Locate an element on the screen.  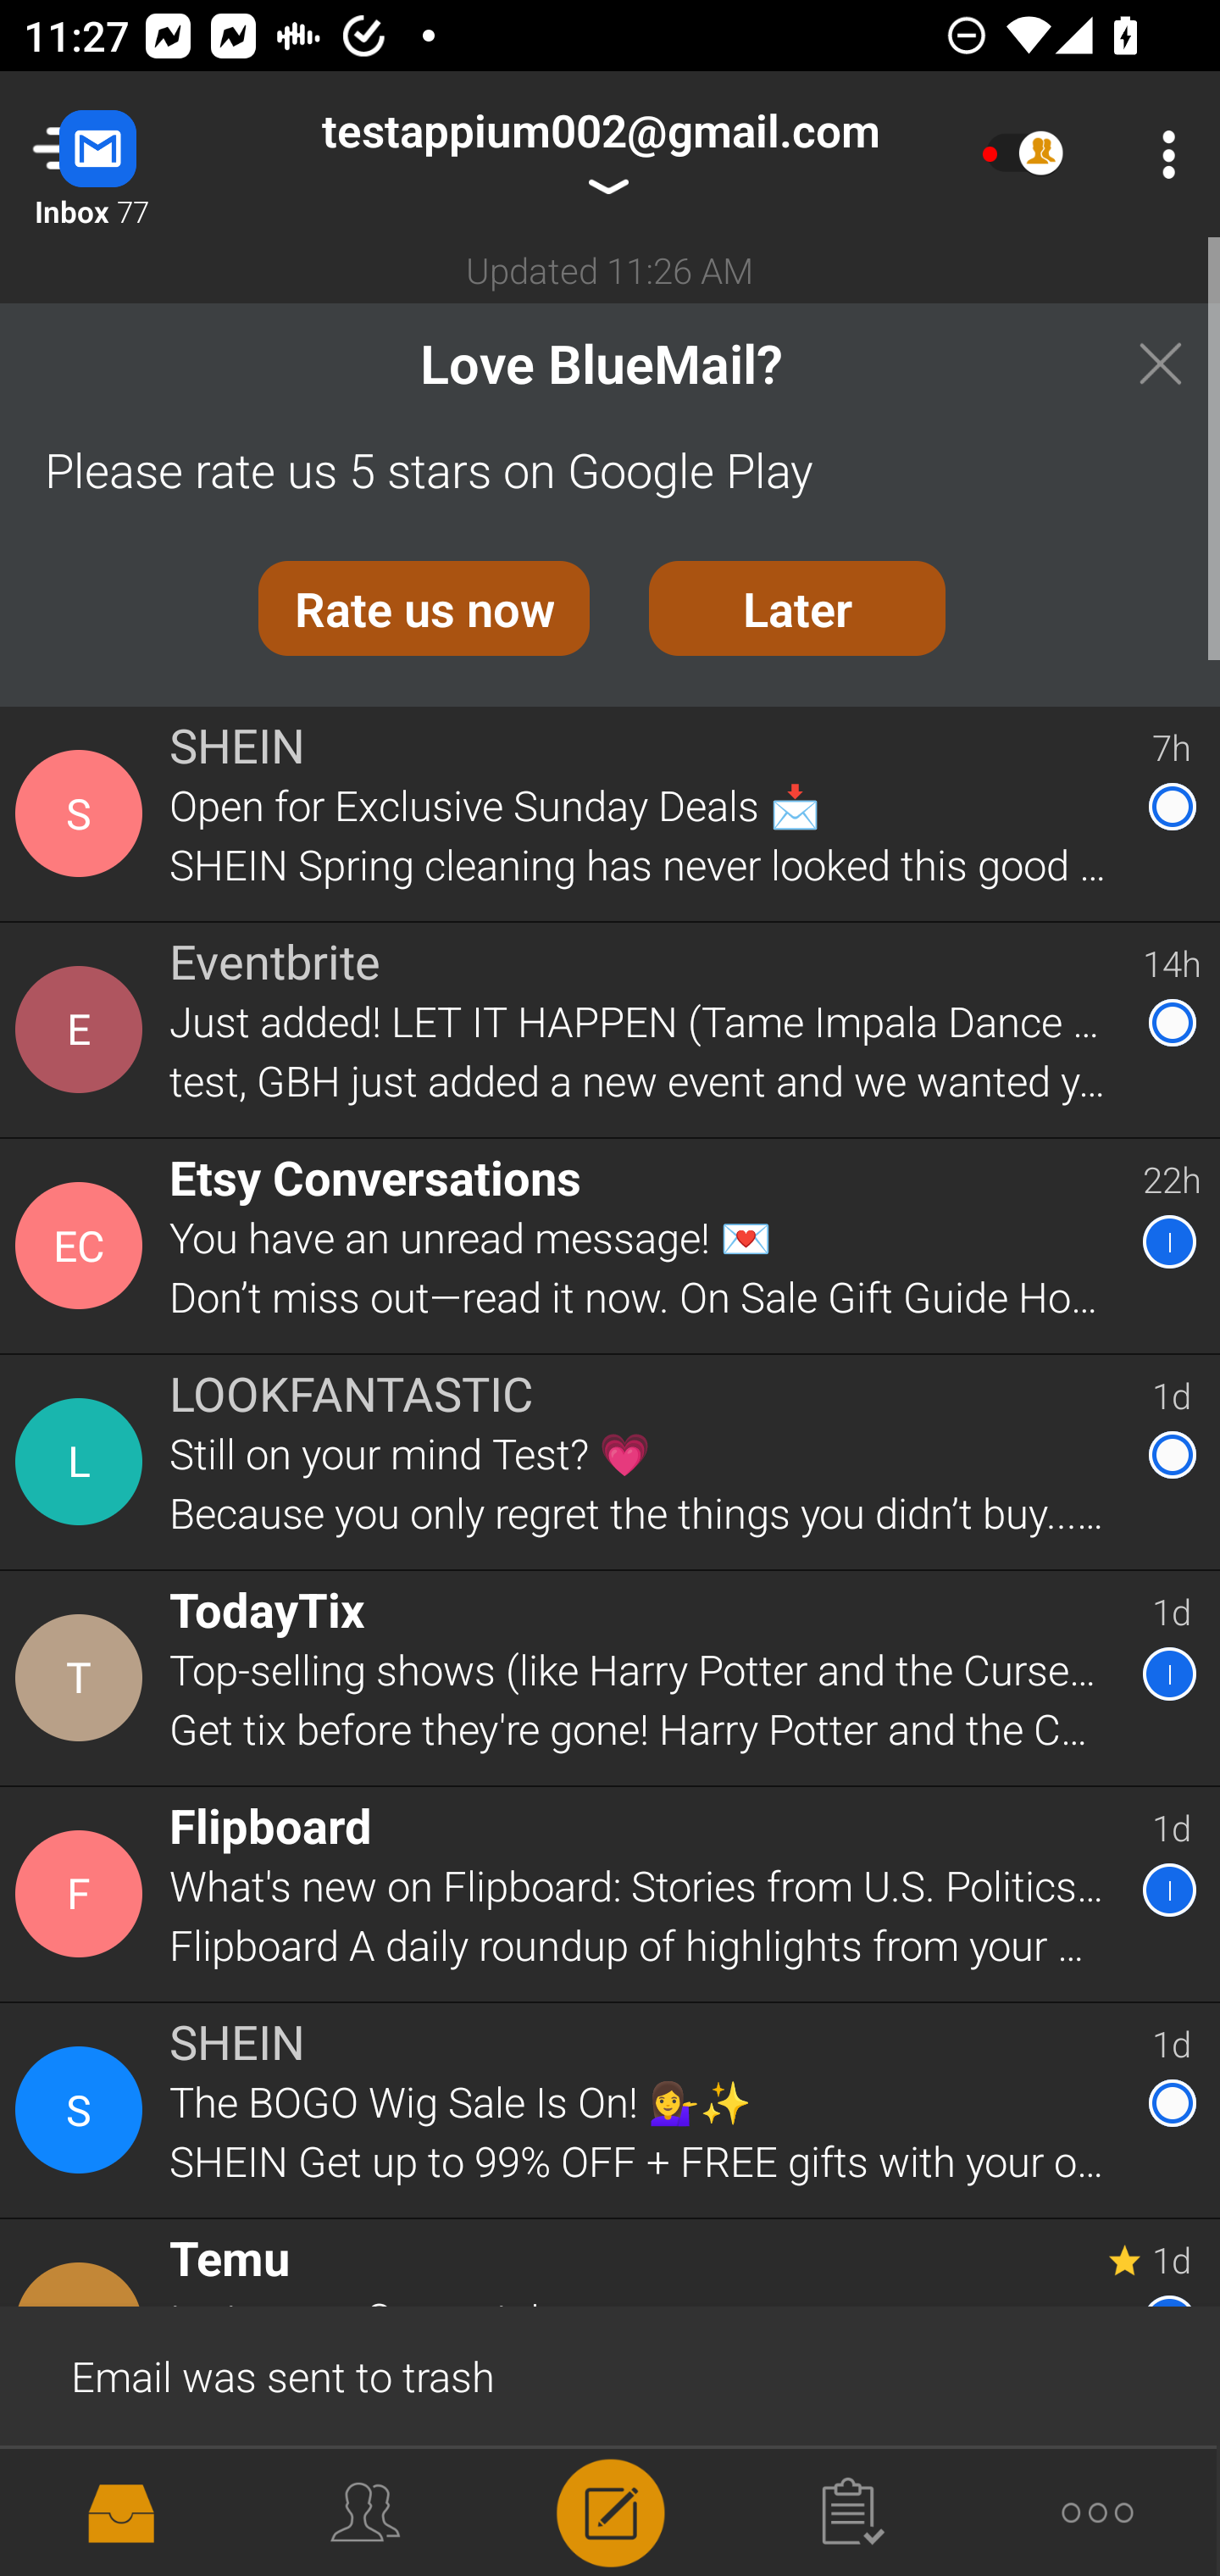
Later is located at coordinates (797, 608).